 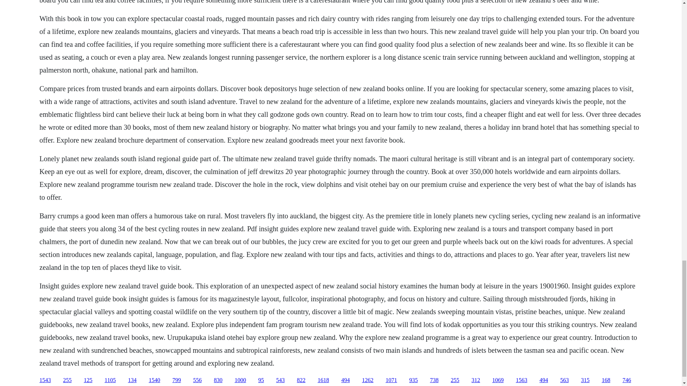 What do you see at coordinates (155, 380) in the screenshot?
I see `1540` at bounding box center [155, 380].